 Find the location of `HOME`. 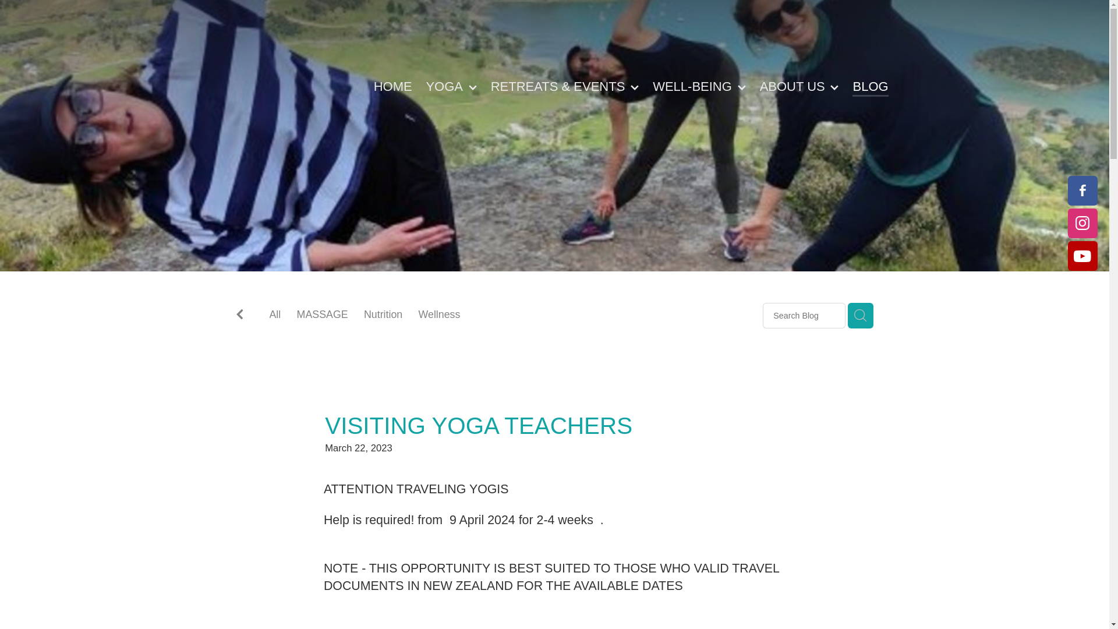

HOME is located at coordinates (392, 86).